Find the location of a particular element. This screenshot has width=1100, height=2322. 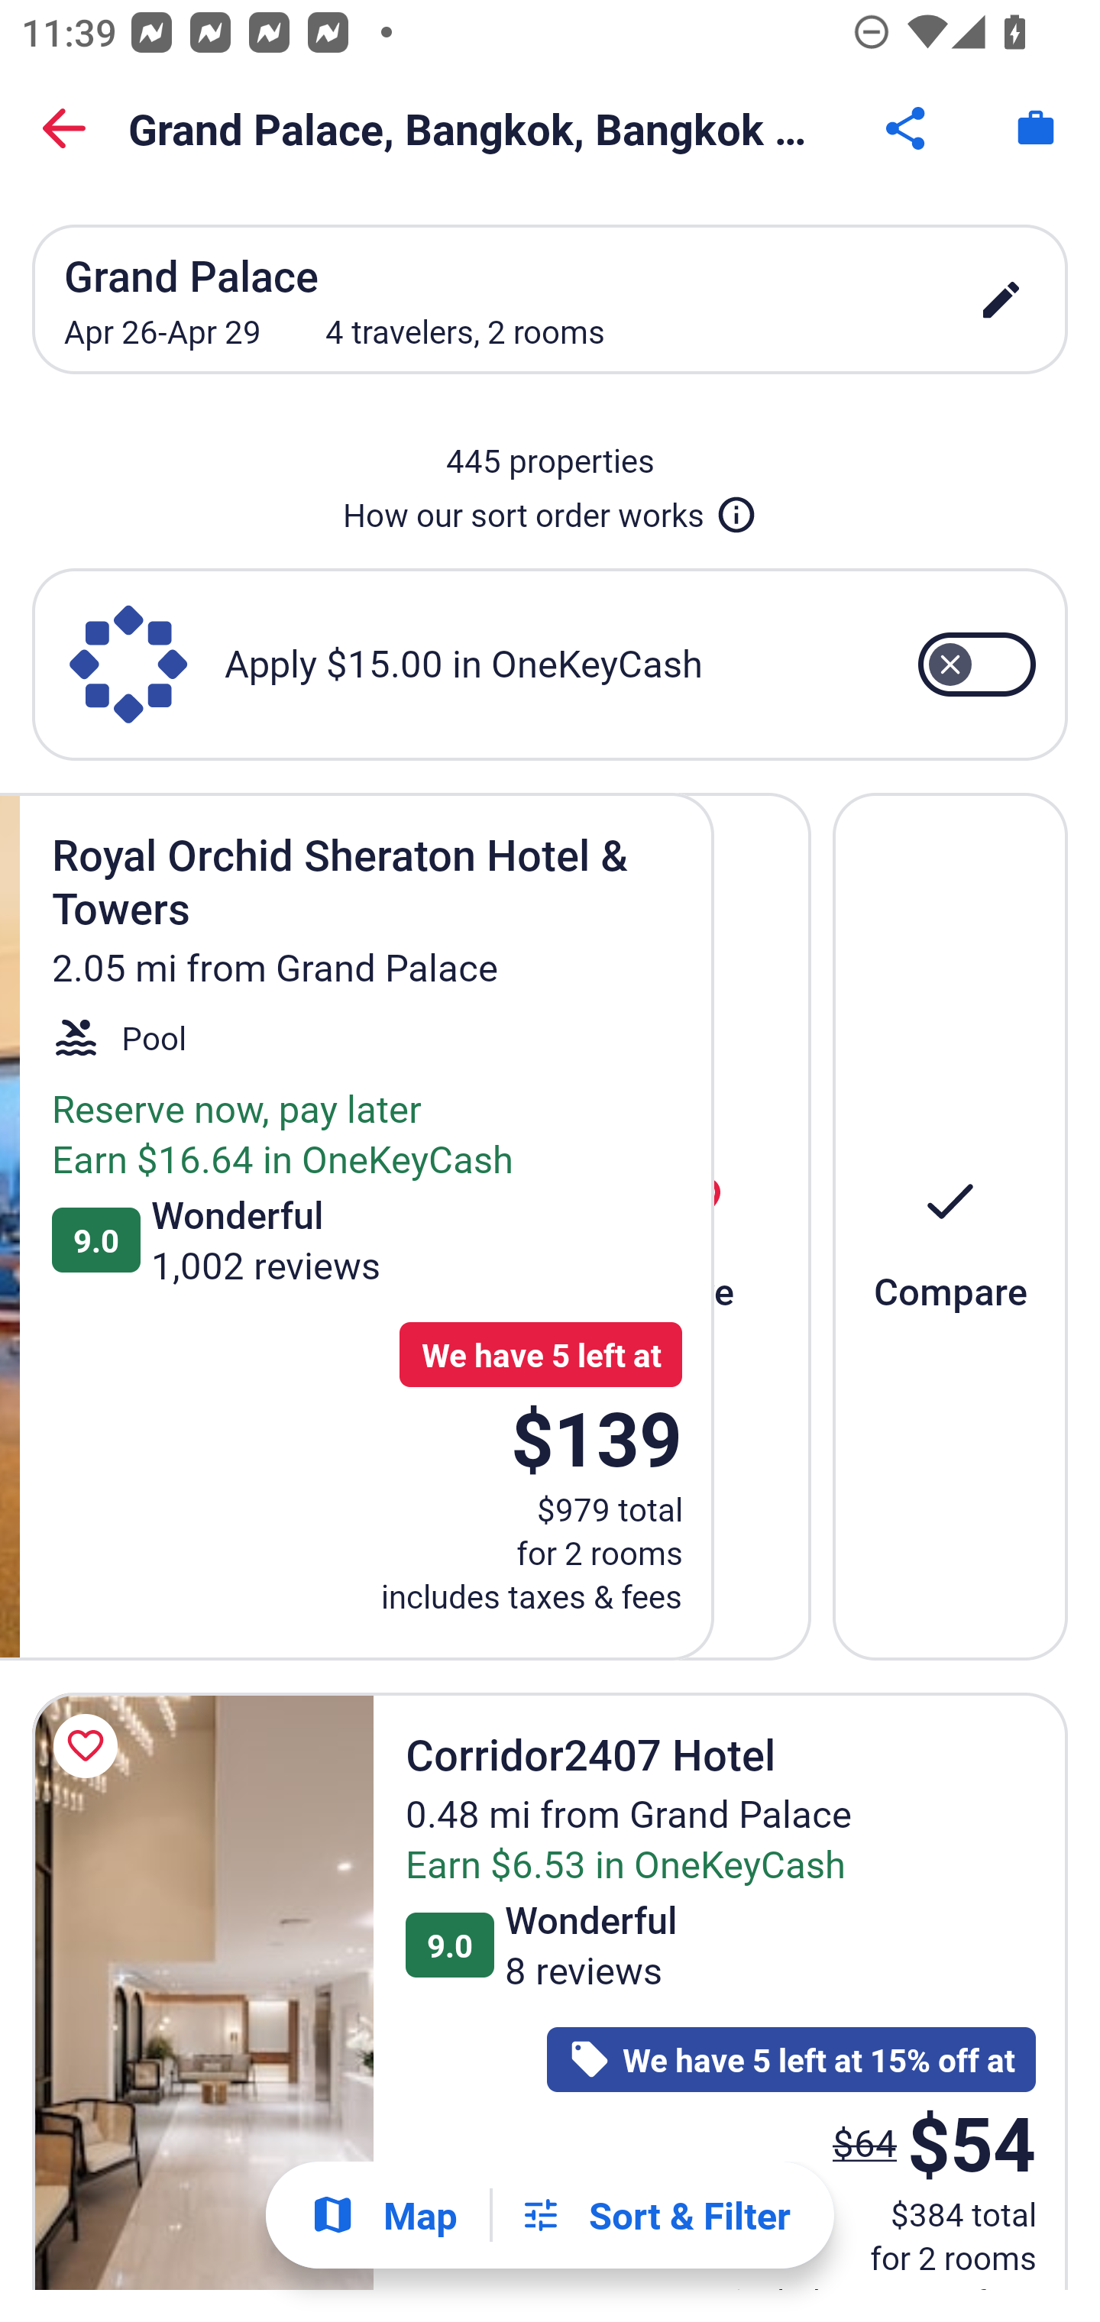

How our sort order works is located at coordinates (550, 509).